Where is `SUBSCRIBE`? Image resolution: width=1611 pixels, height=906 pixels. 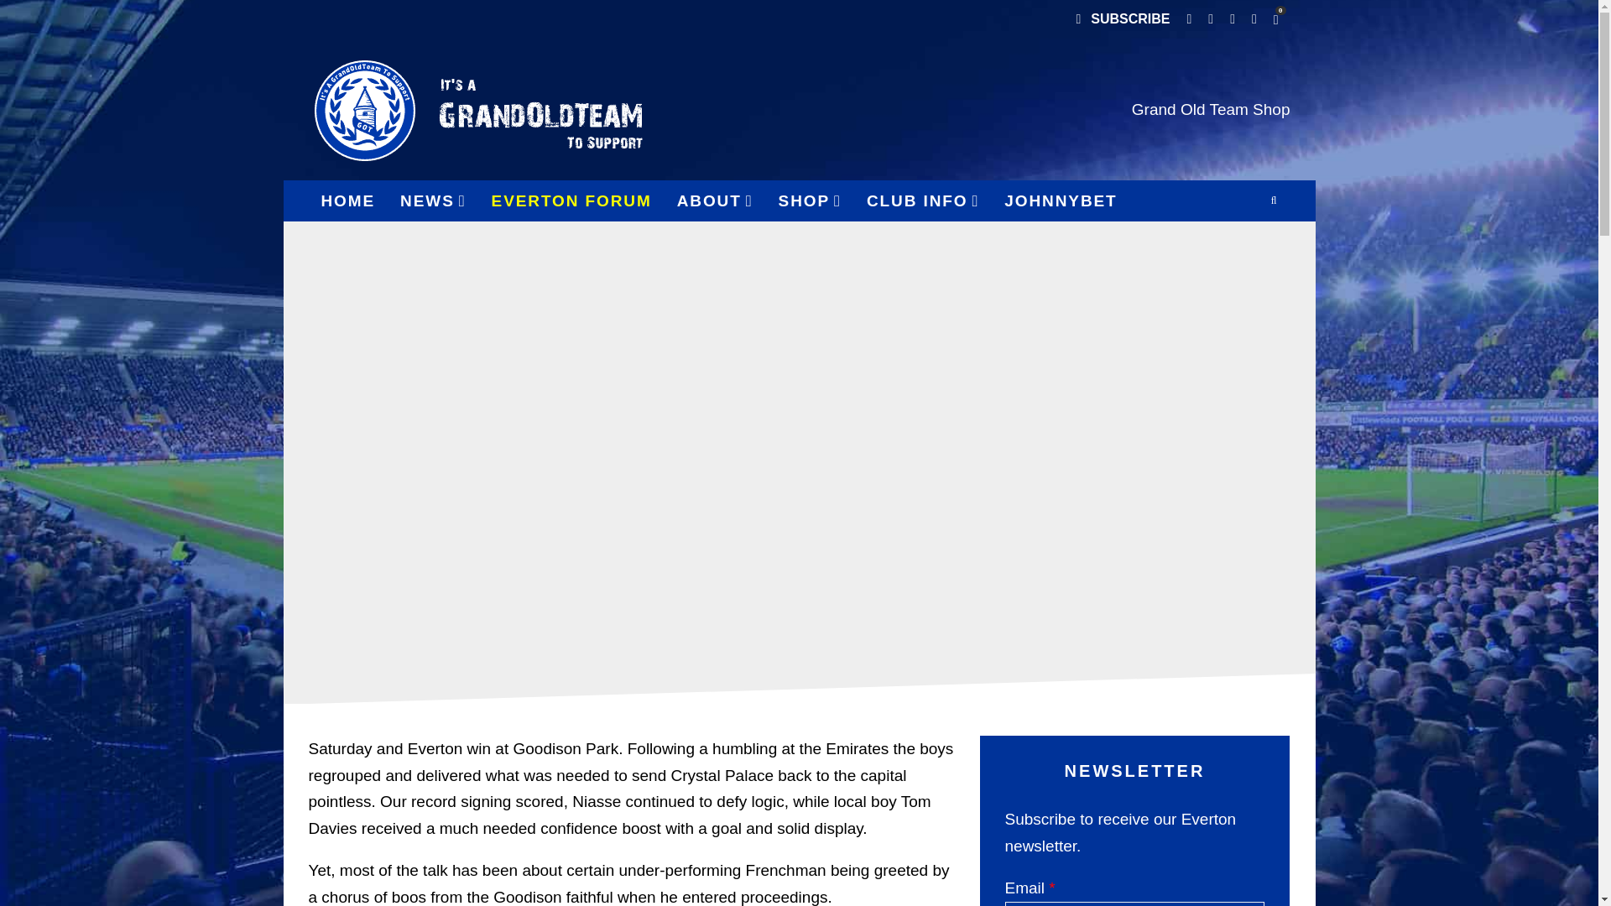
SUBSCRIBE is located at coordinates (1122, 20).